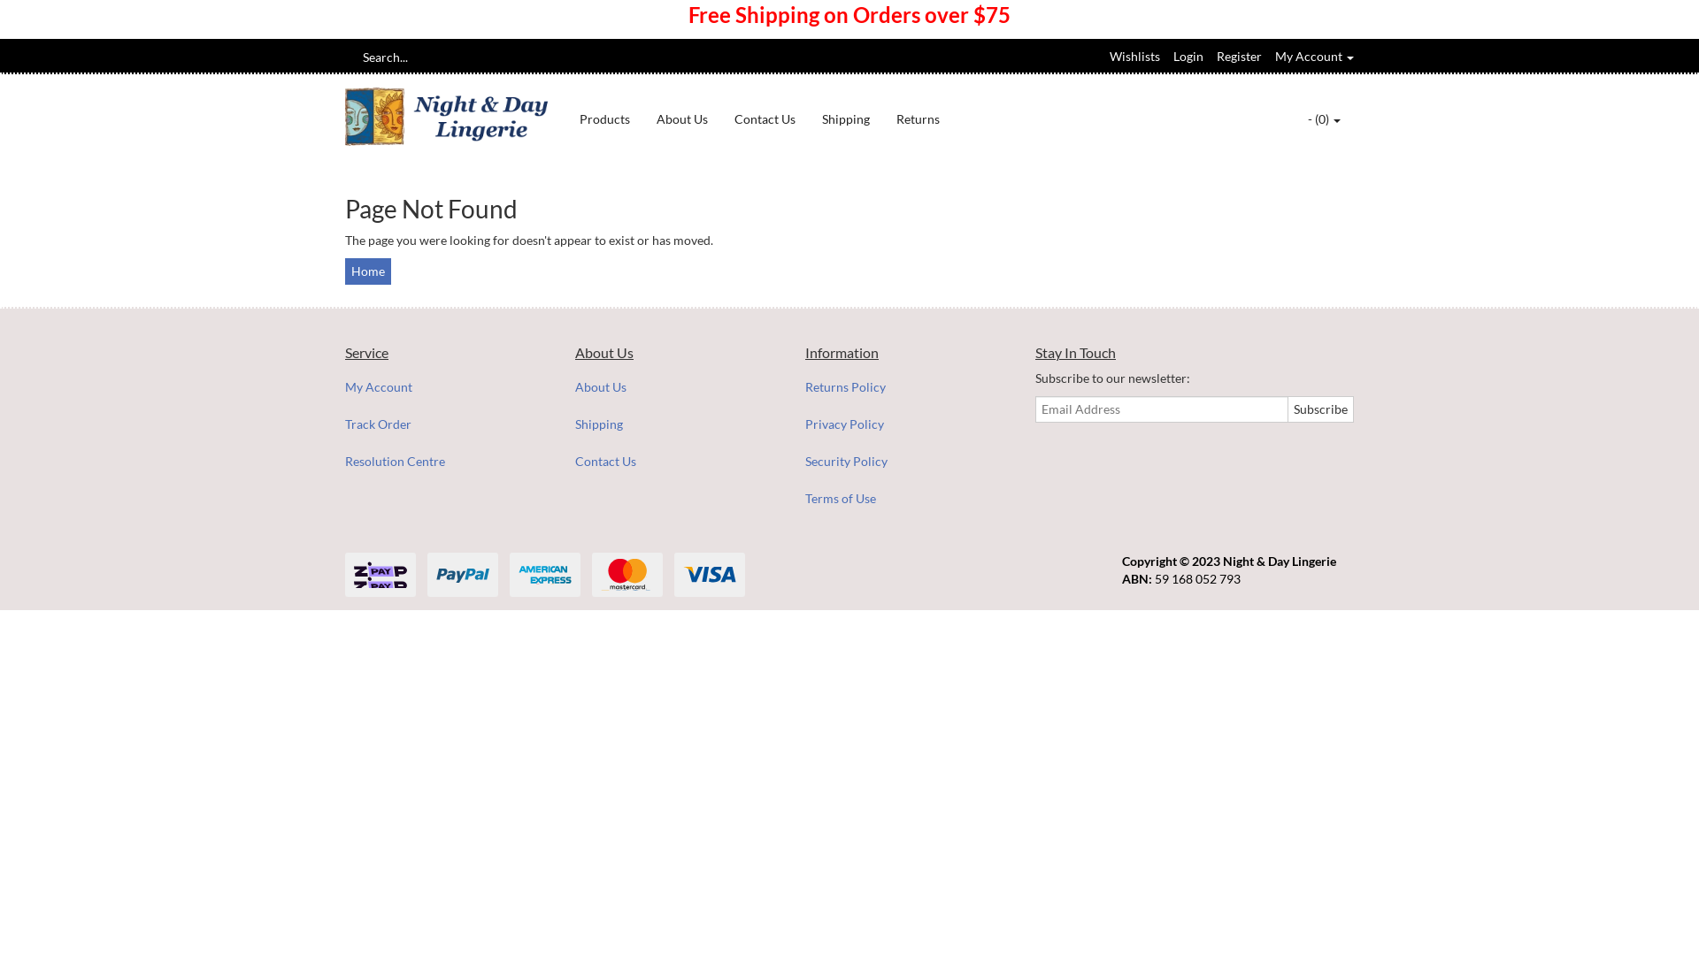 The width and height of the screenshot is (1699, 955). Describe the element at coordinates (901, 387) in the screenshot. I see `Returns Policy` at that location.